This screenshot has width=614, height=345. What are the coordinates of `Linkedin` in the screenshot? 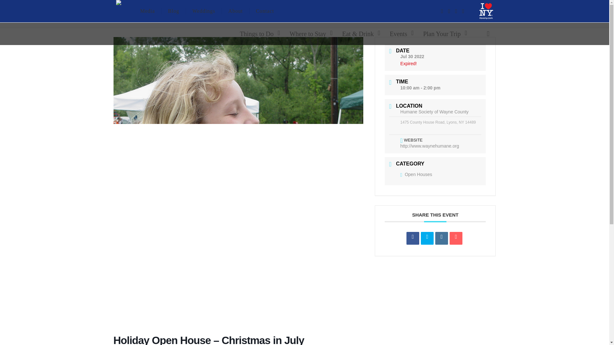 It's located at (442, 238).